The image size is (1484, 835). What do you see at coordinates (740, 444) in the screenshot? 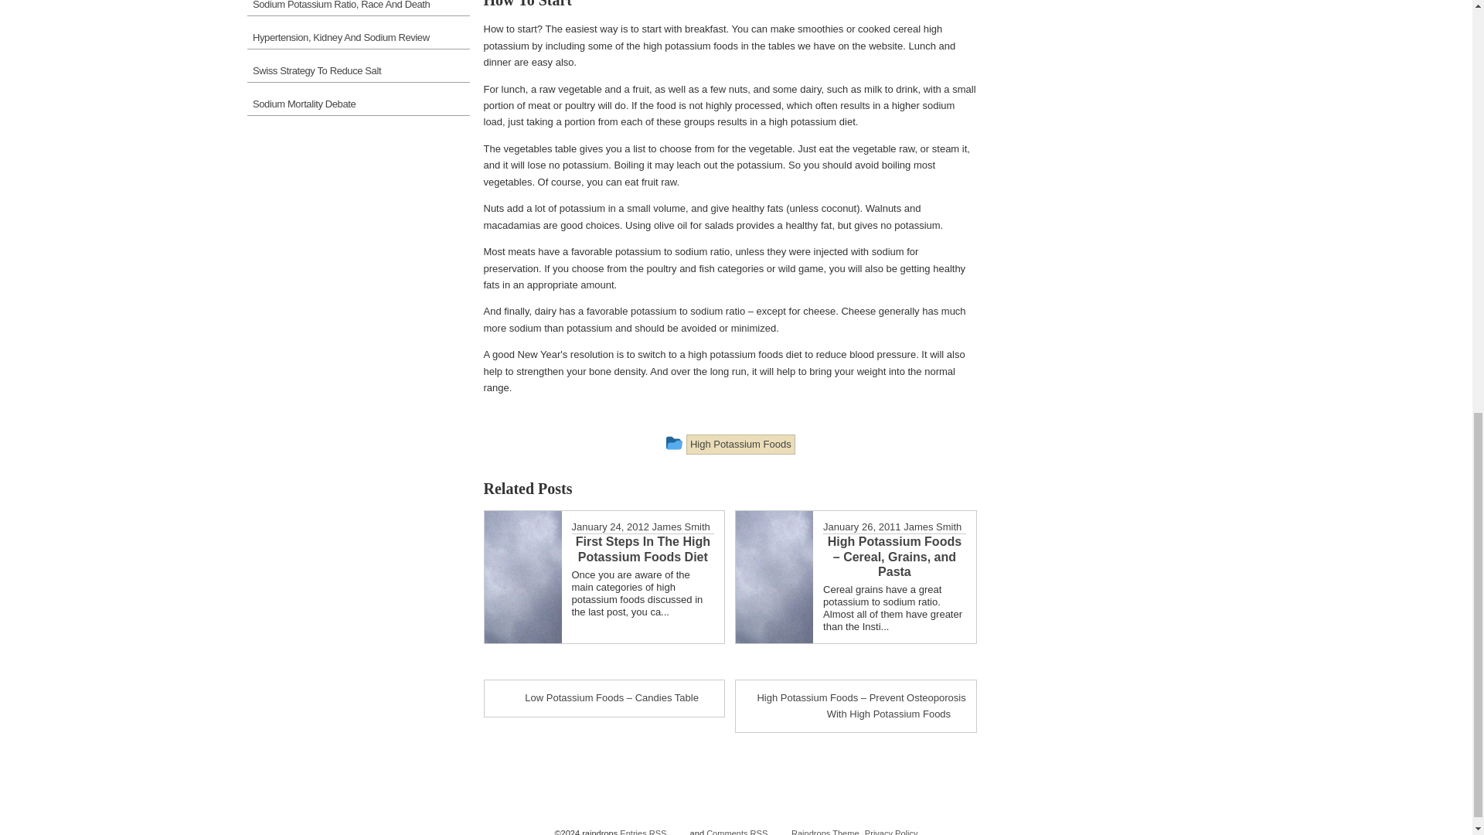
I see `High Potassium Foods` at bounding box center [740, 444].